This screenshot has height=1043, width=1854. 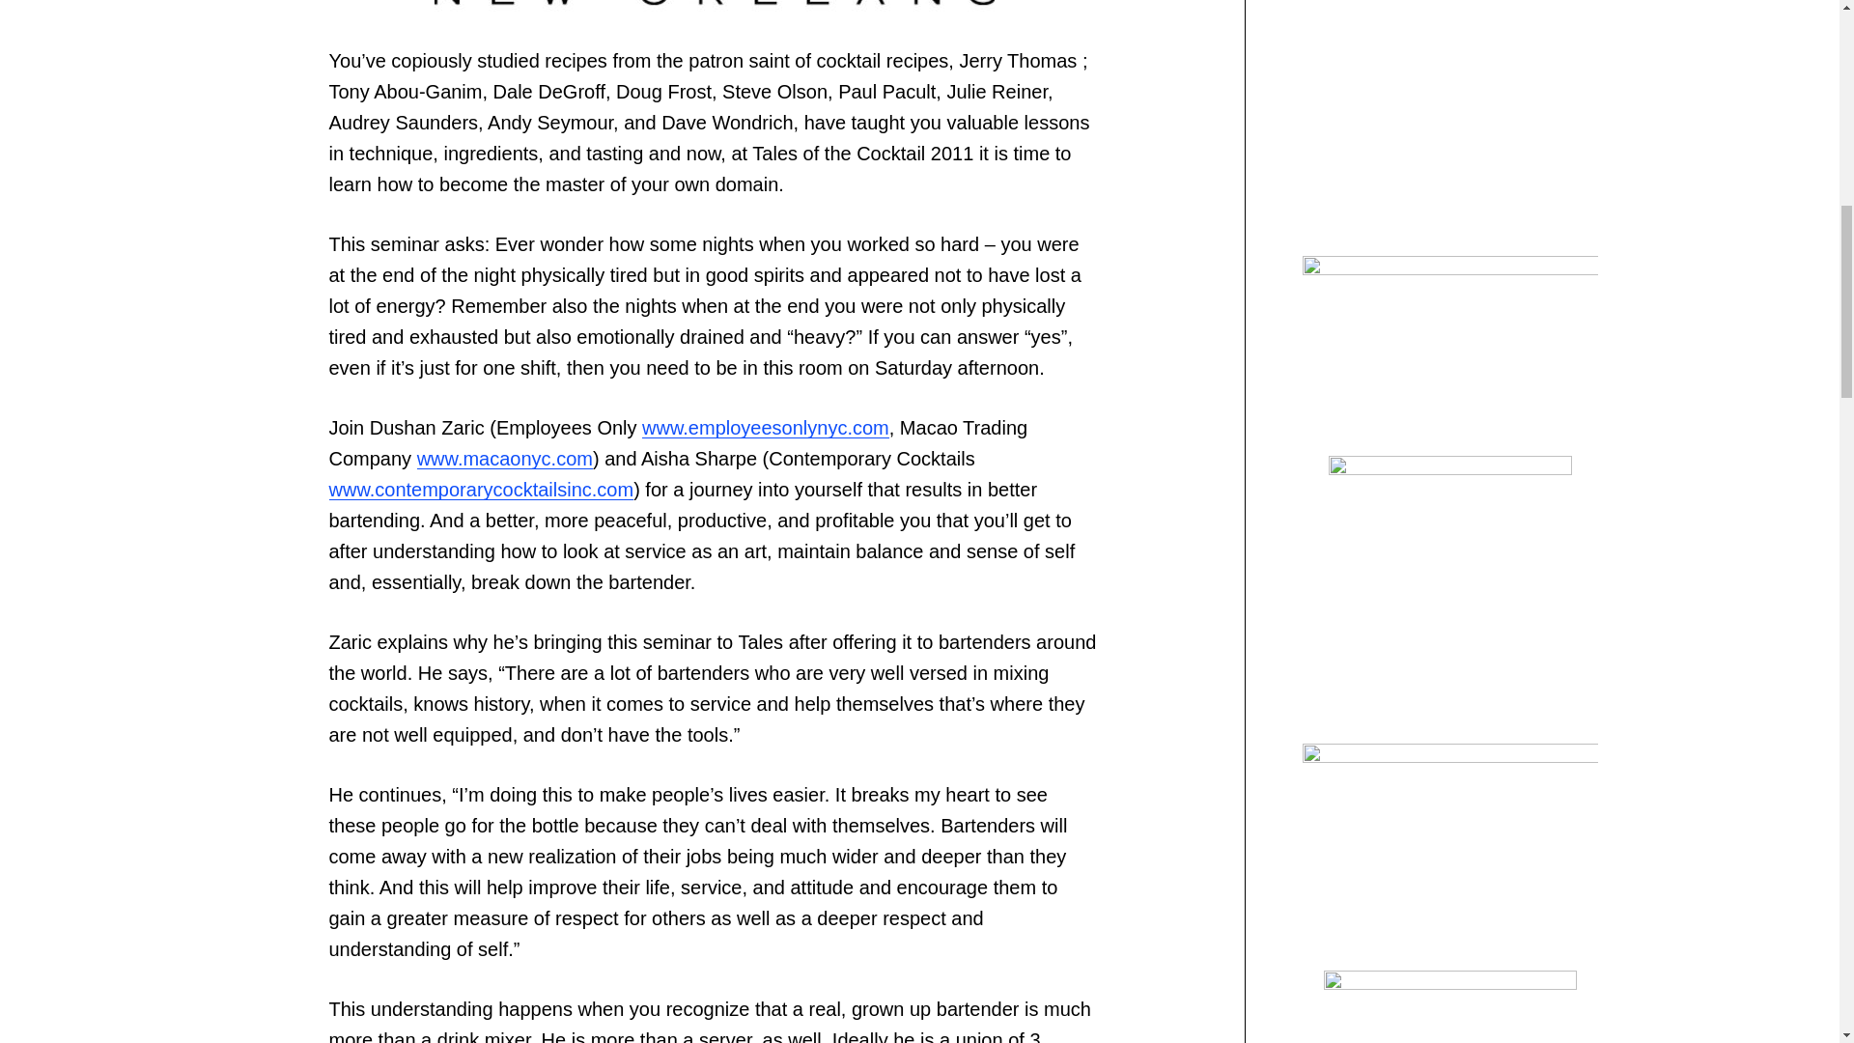 I want to click on www.employeesonlynyc.com, so click(x=765, y=427).